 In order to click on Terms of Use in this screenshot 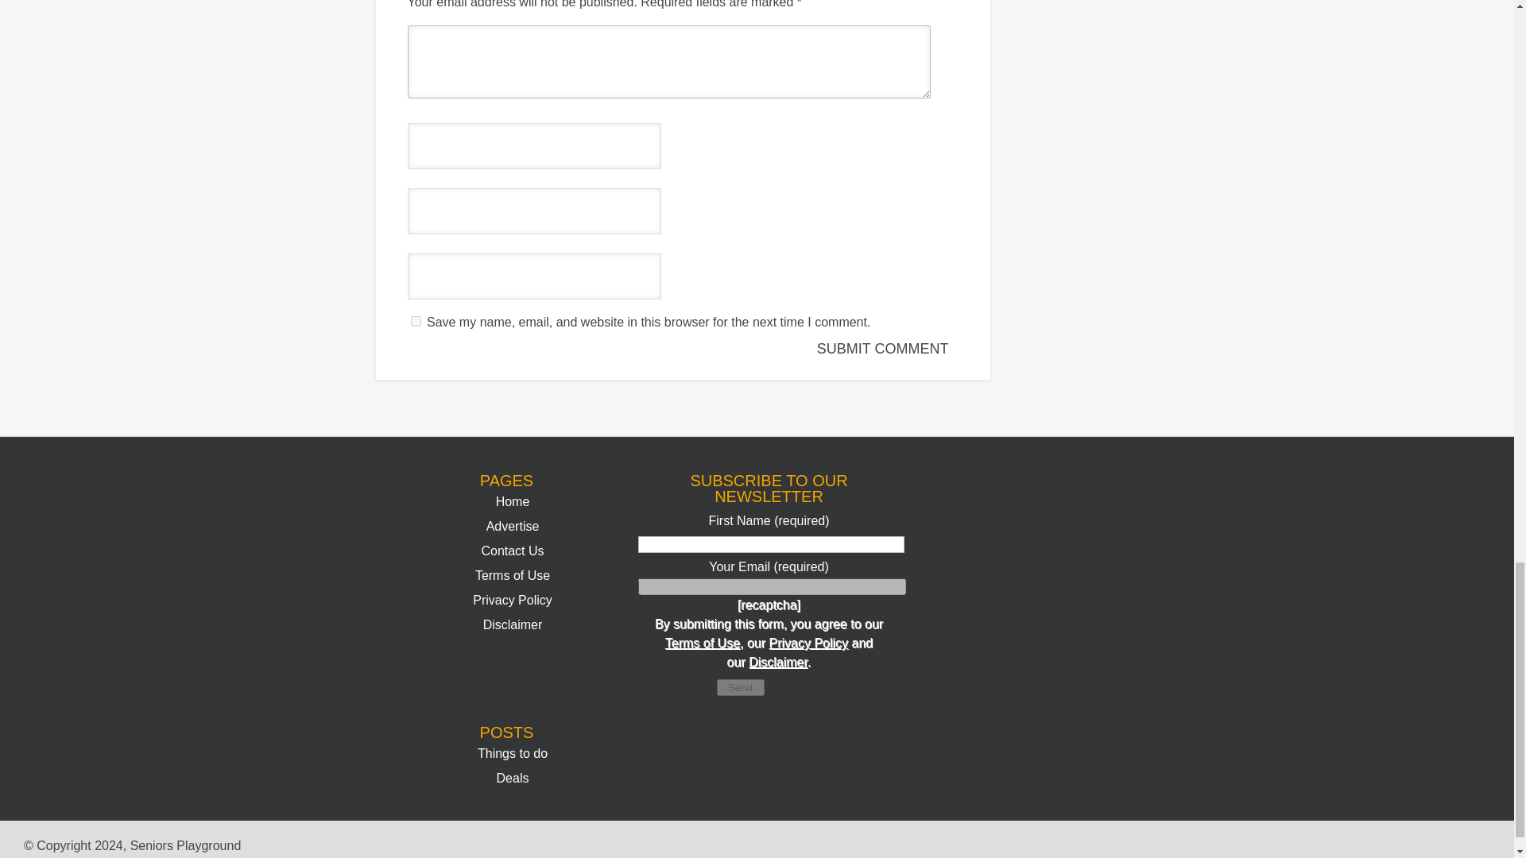, I will do `click(512, 575)`.